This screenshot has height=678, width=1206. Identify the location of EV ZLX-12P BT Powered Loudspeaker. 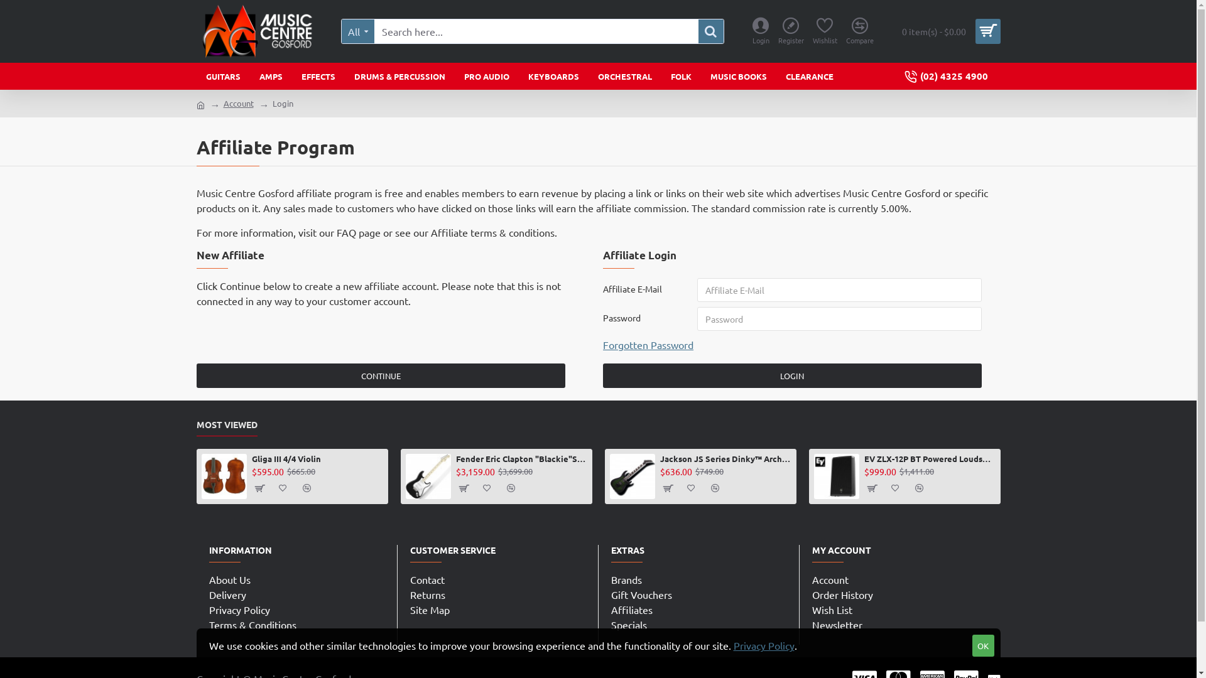
(837, 476).